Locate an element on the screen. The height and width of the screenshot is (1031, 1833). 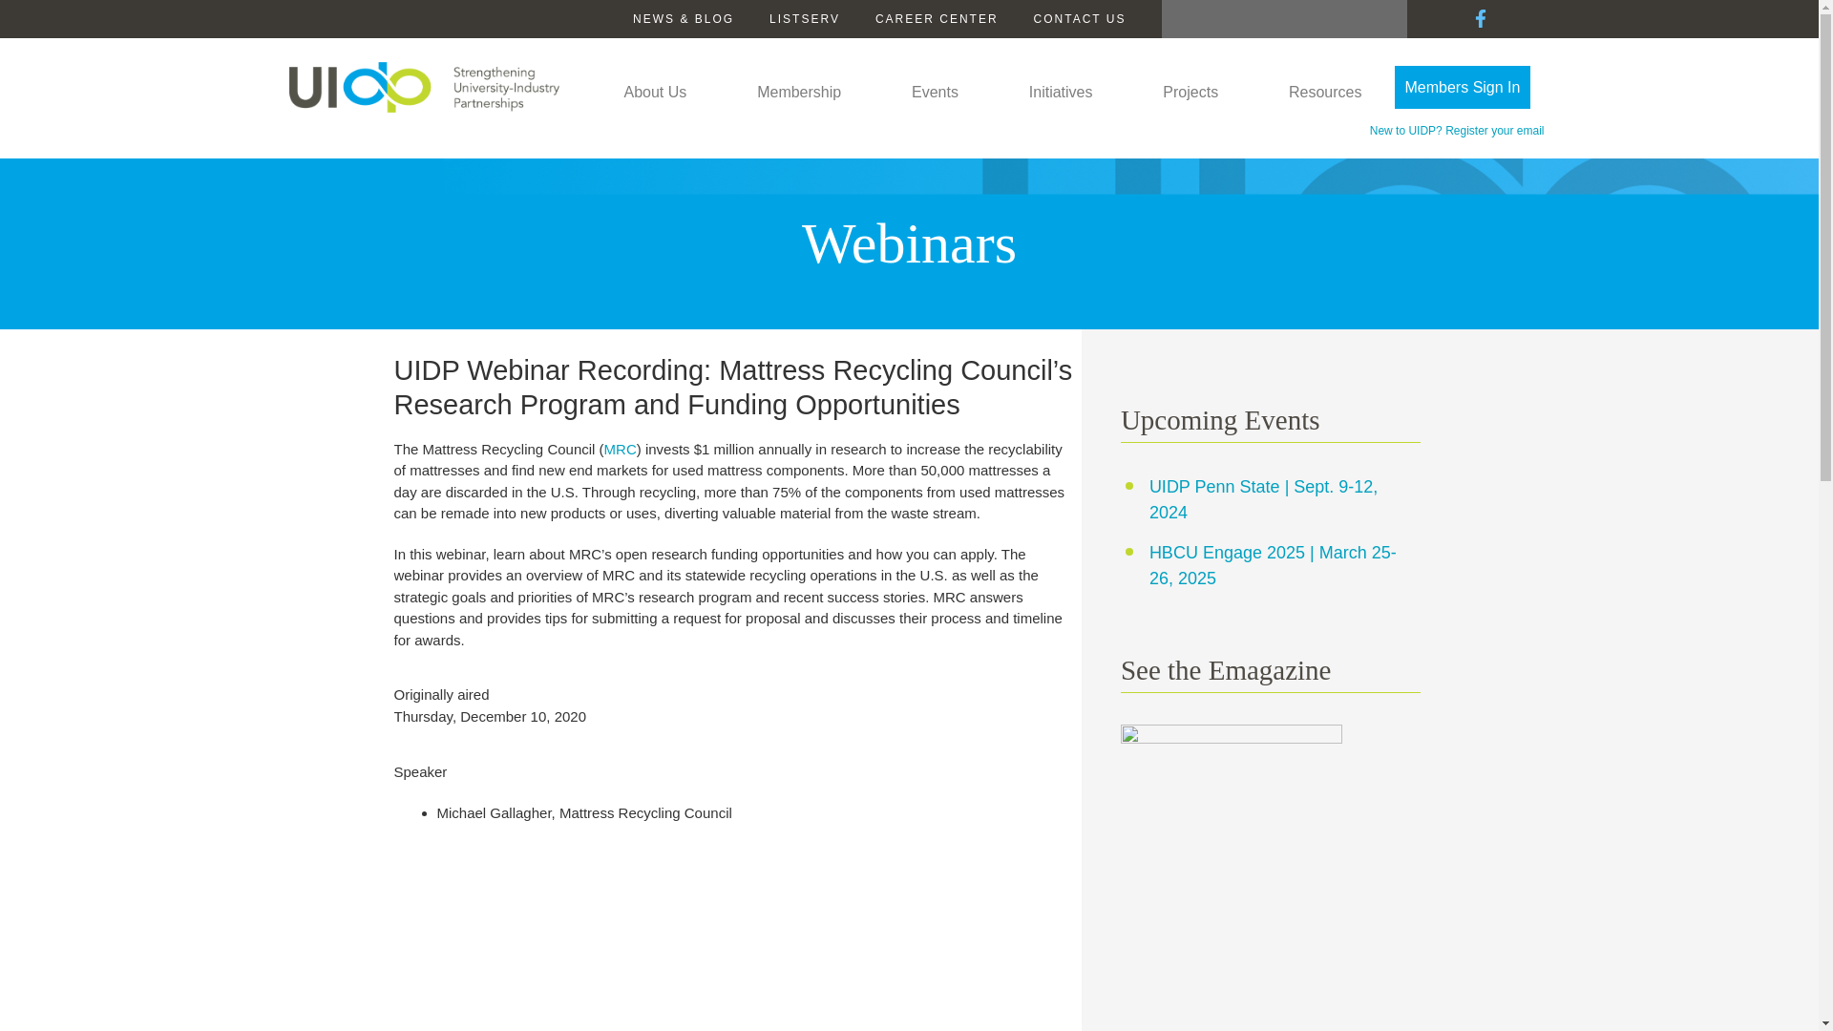
Events is located at coordinates (935, 97).